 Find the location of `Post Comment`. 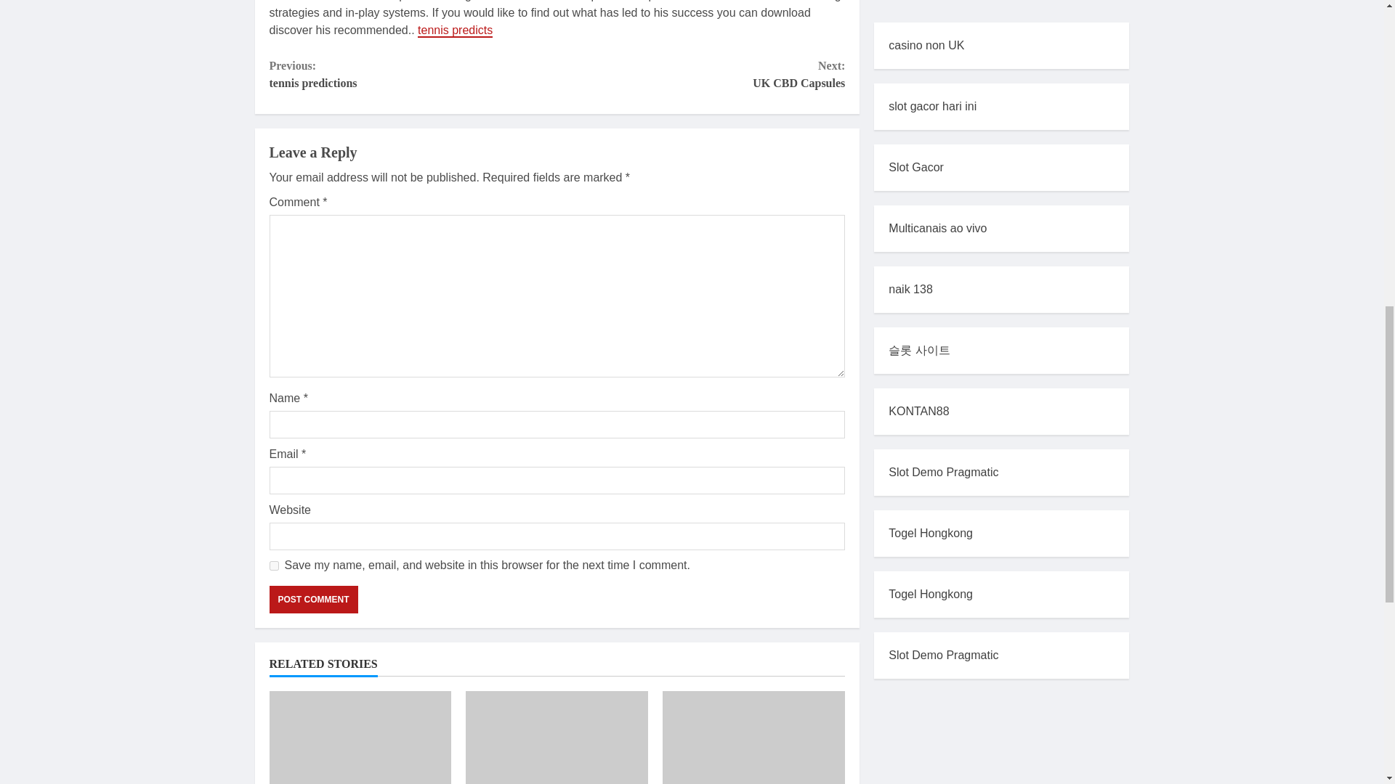

Post Comment is located at coordinates (312, 599).